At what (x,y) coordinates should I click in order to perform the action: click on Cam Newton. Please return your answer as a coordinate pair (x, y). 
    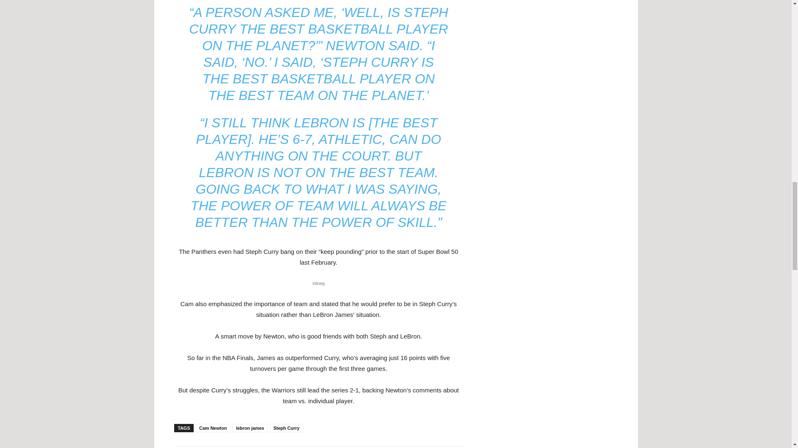
    Looking at the image, I should click on (213, 428).